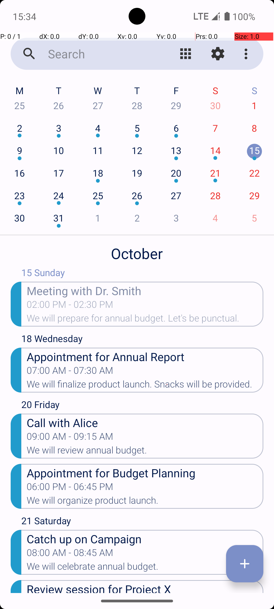 The width and height of the screenshot is (274, 609). I want to click on 07:00 AM - 07:30 AM, so click(70, 372).